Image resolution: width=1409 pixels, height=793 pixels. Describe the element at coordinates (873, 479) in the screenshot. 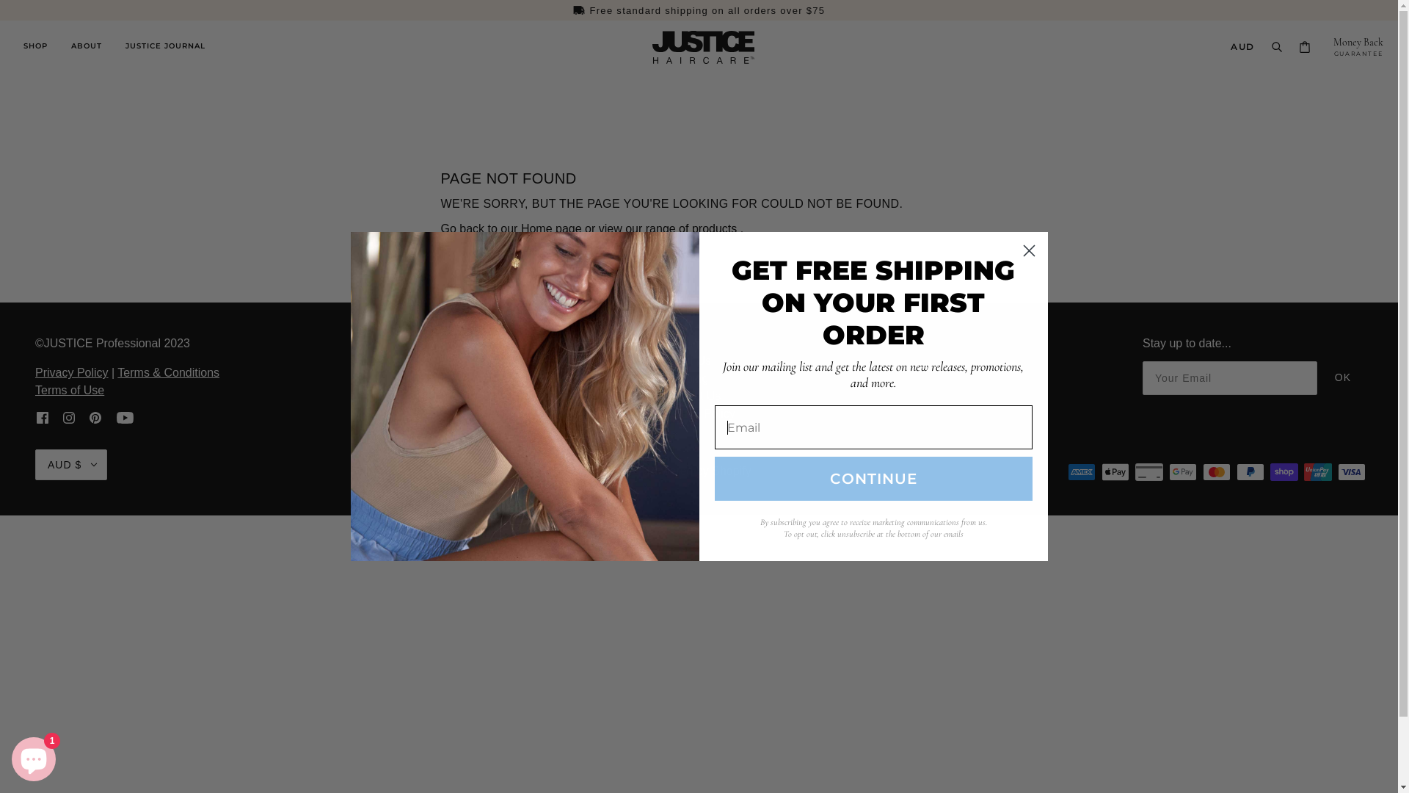

I see `CONTINUE` at that location.